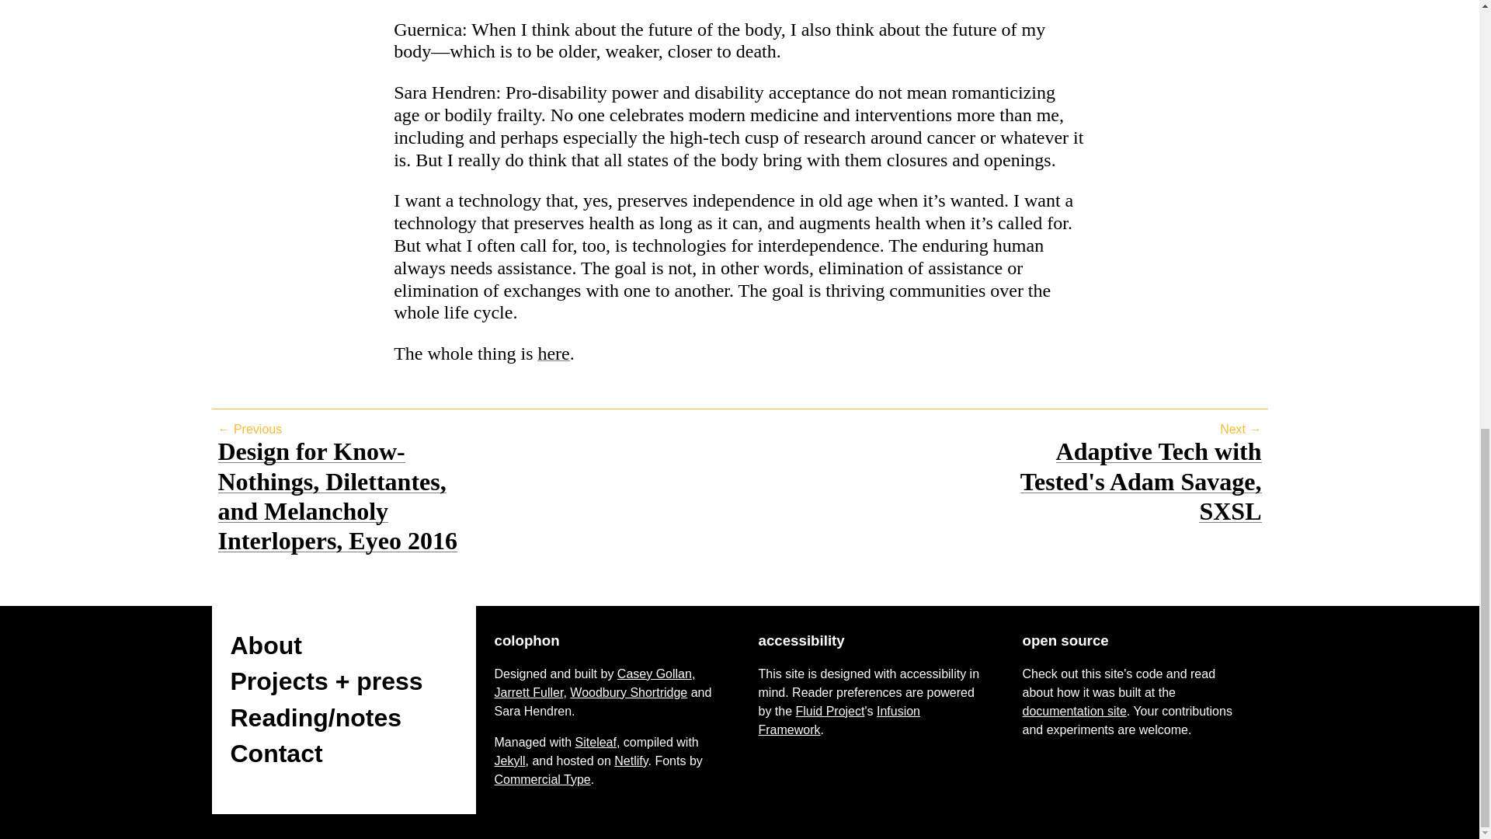 The image size is (1491, 839). I want to click on Casey Gollan, so click(654, 673).